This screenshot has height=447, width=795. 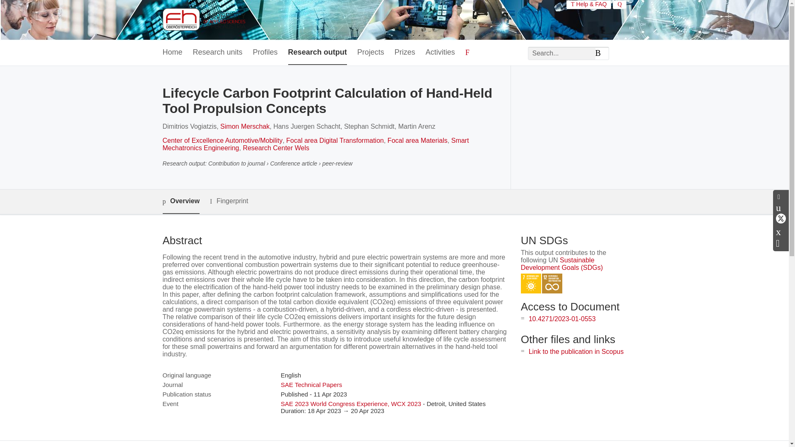 What do you see at coordinates (244, 127) in the screenshot?
I see `Simon Merschak` at bounding box center [244, 127].